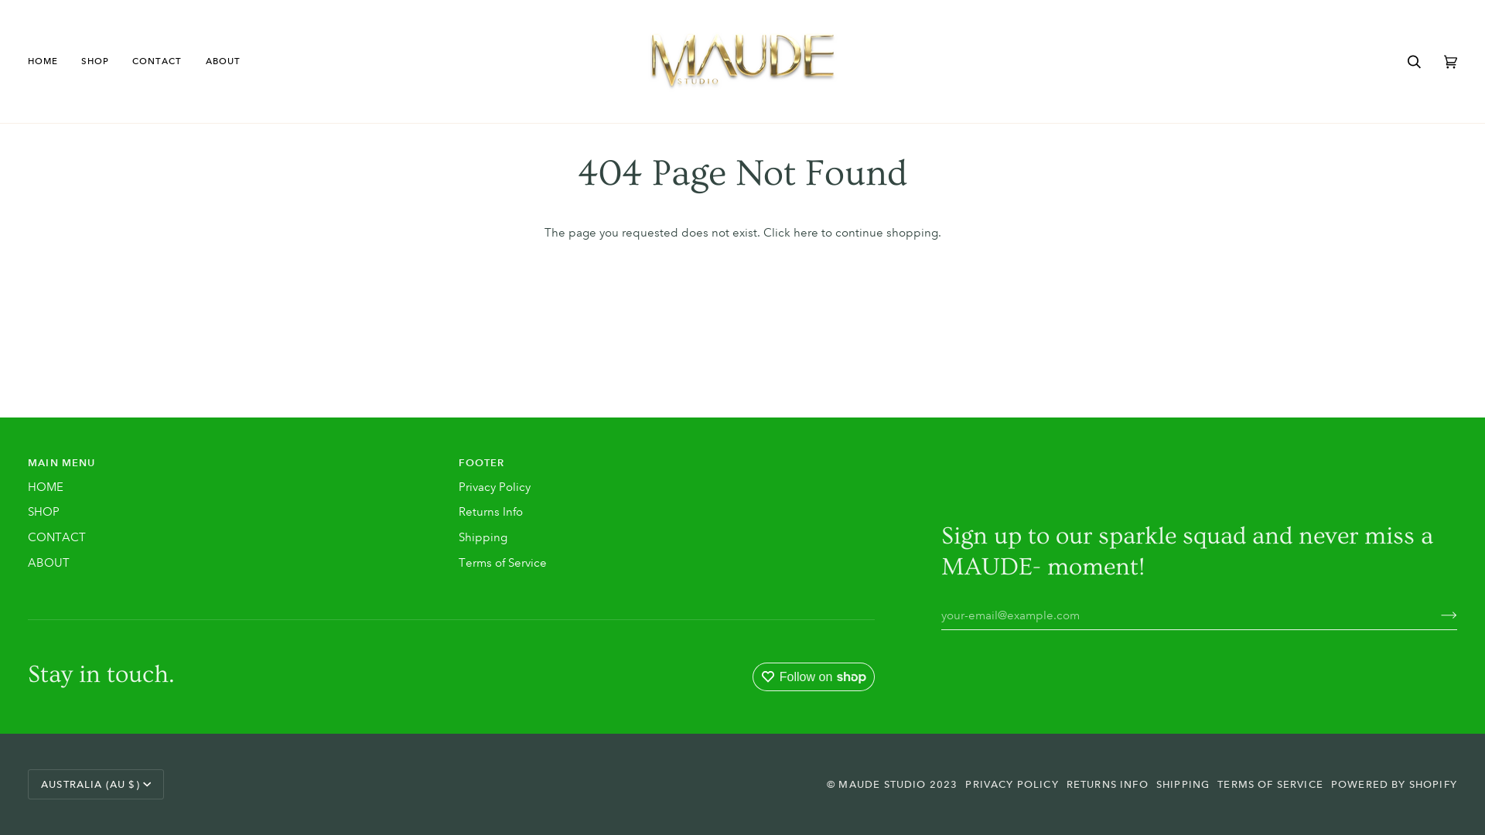 Image resolution: width=1485 pixels, height=835 pixels. What do you see at coordinates (806, 233) in the screenshot?
I see `here` at bounding box center [806, 233].